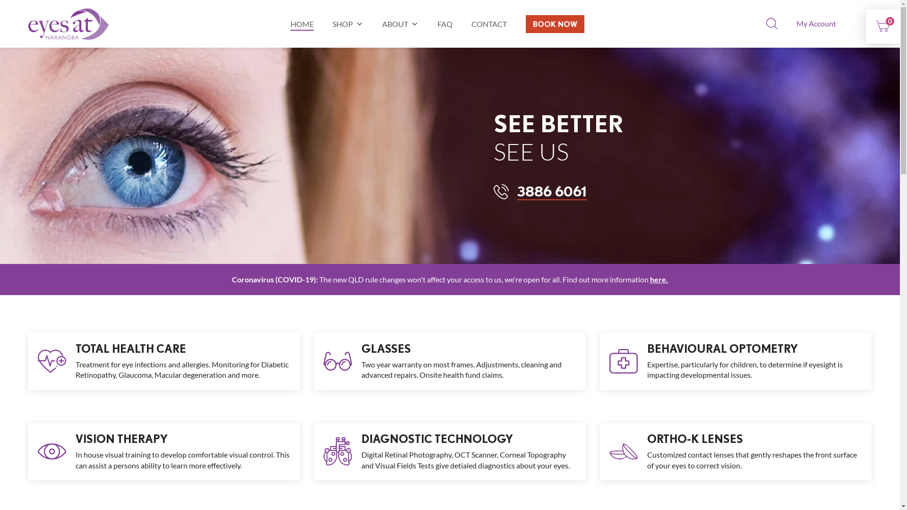  What do you see at coordinates (816, 24) in the screenshot?
I see `My Account` at bounding box center [816, 24].